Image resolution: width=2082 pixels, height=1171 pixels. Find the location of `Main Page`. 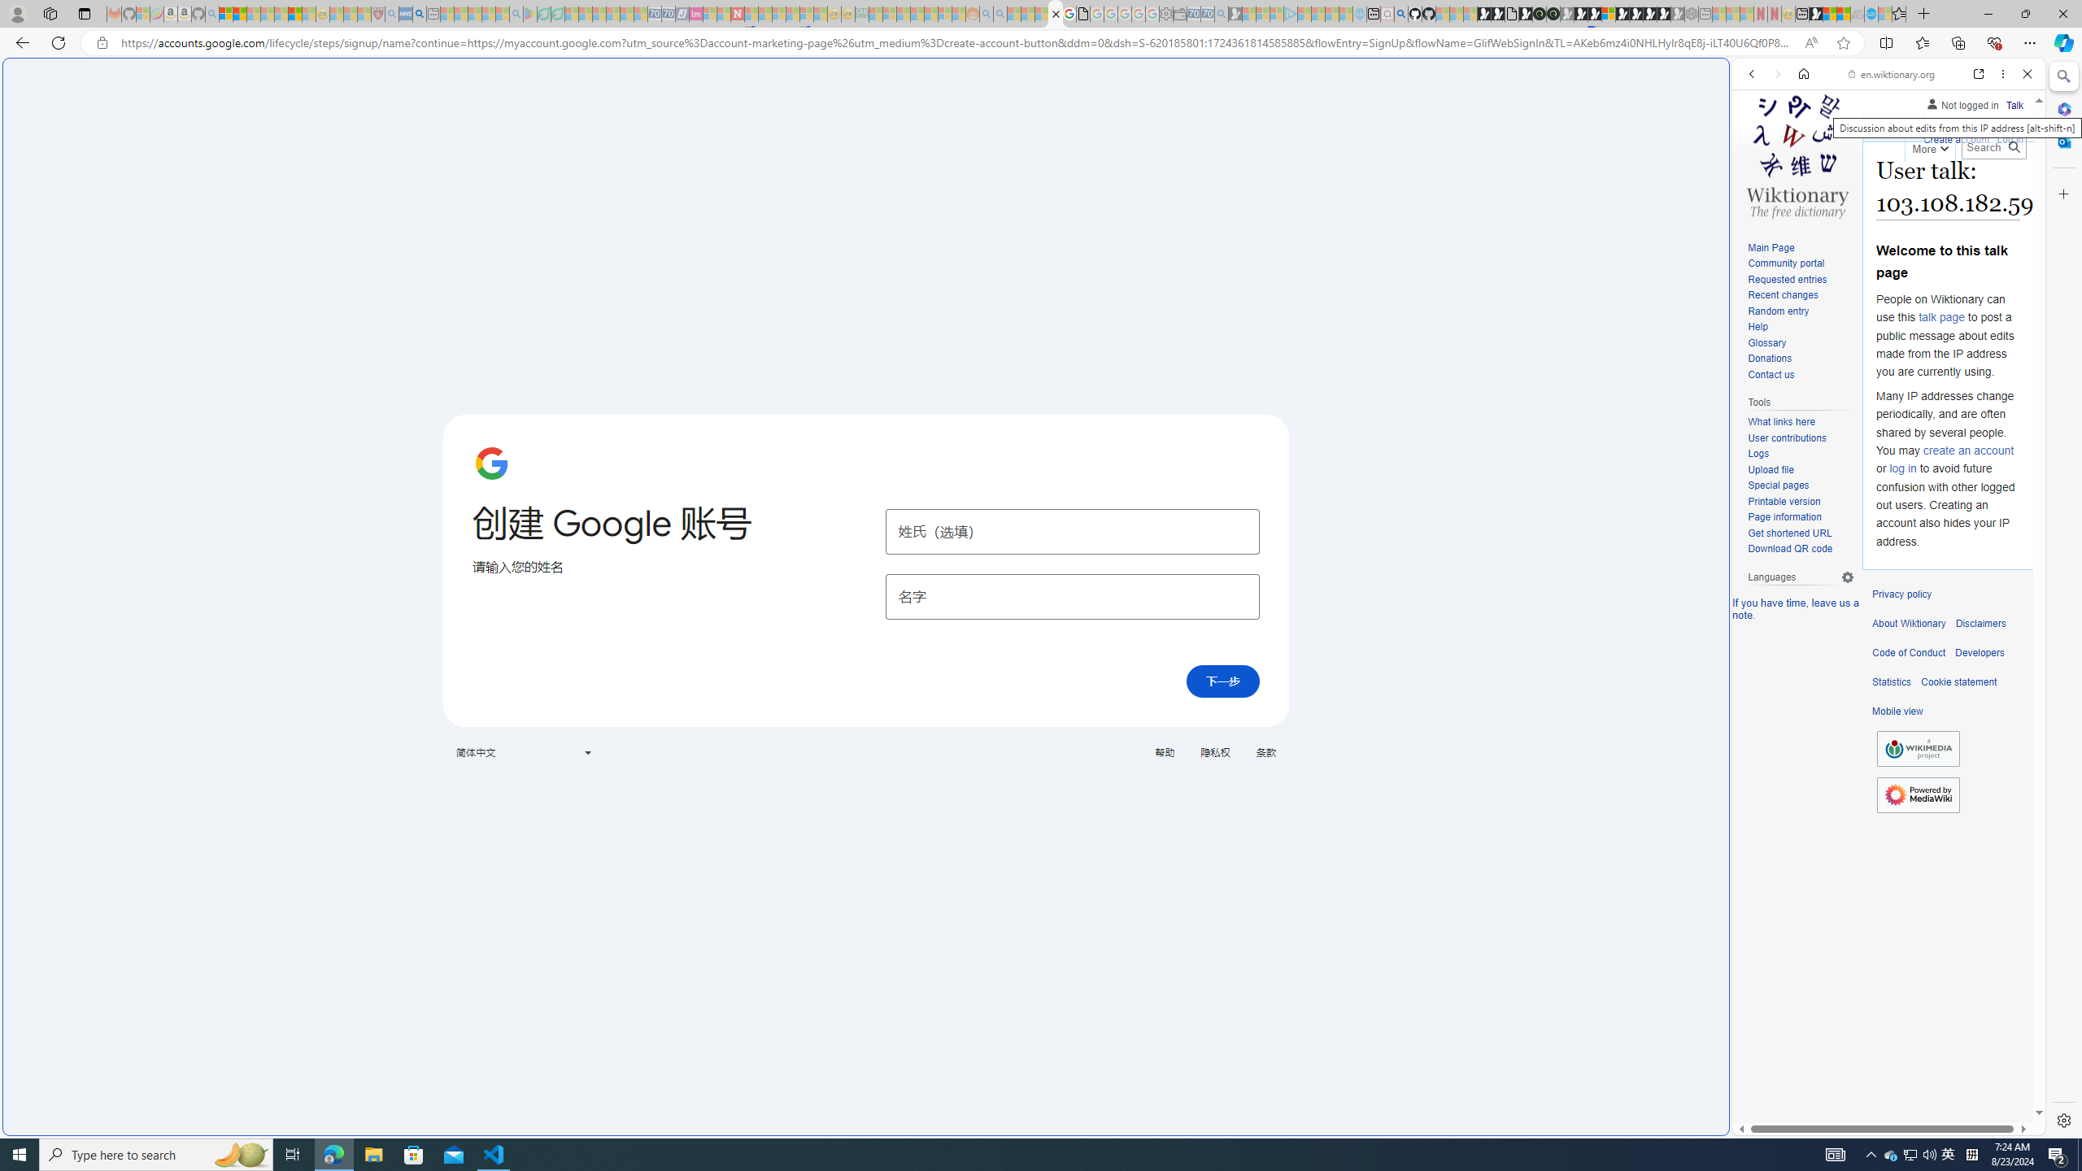

Main Page is located at coordinates (1770, 247).